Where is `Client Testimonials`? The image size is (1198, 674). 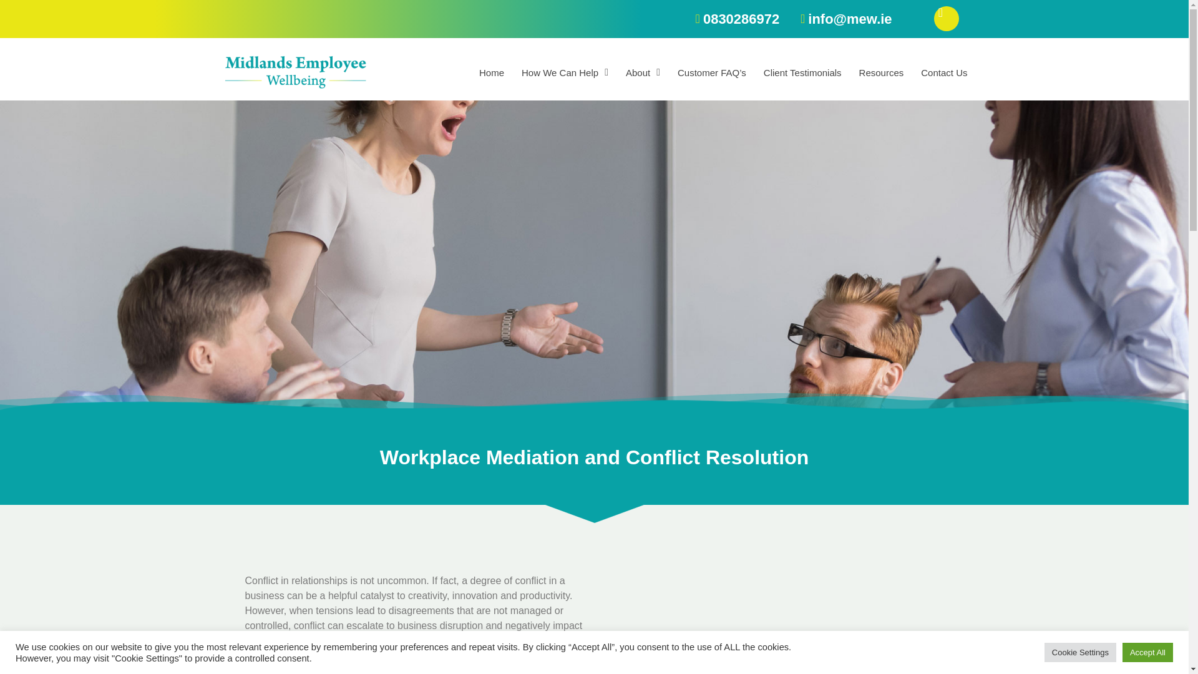
Client Testimonials is located at coordinates (802, 72).